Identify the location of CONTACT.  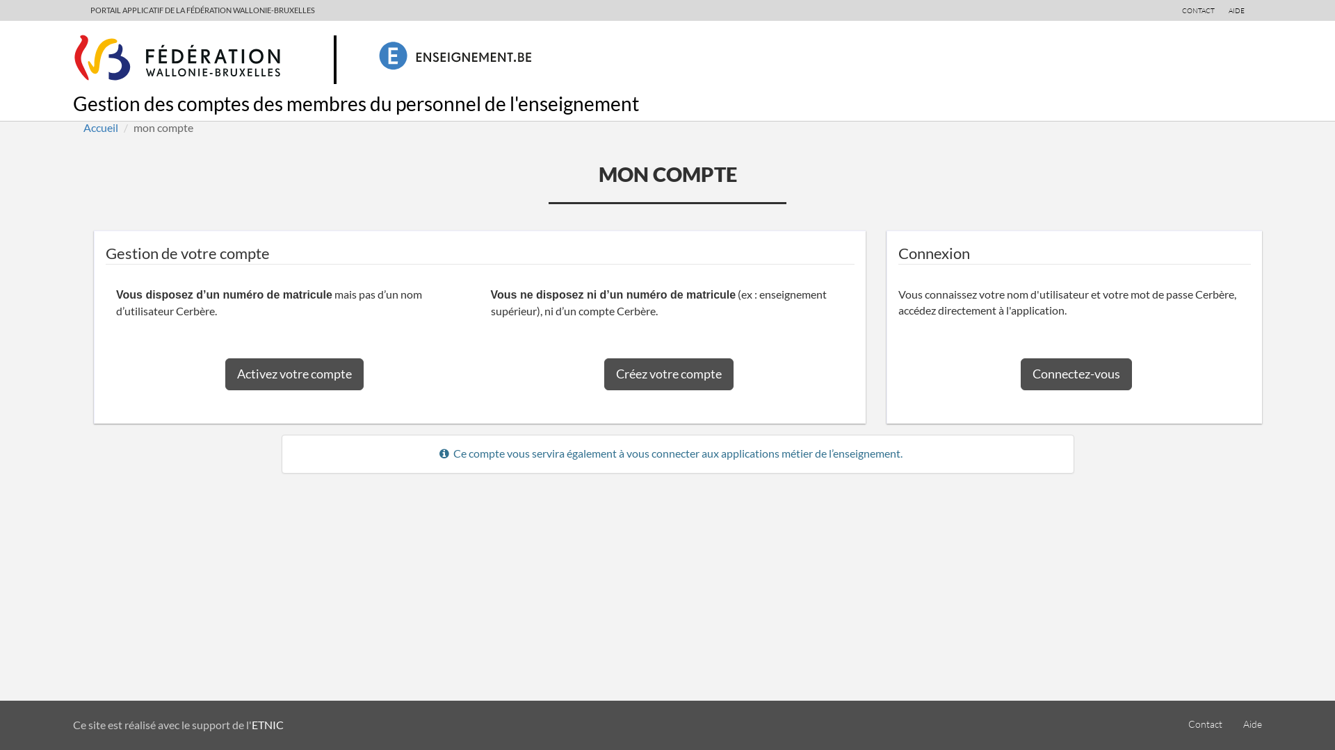
(1199, 10).